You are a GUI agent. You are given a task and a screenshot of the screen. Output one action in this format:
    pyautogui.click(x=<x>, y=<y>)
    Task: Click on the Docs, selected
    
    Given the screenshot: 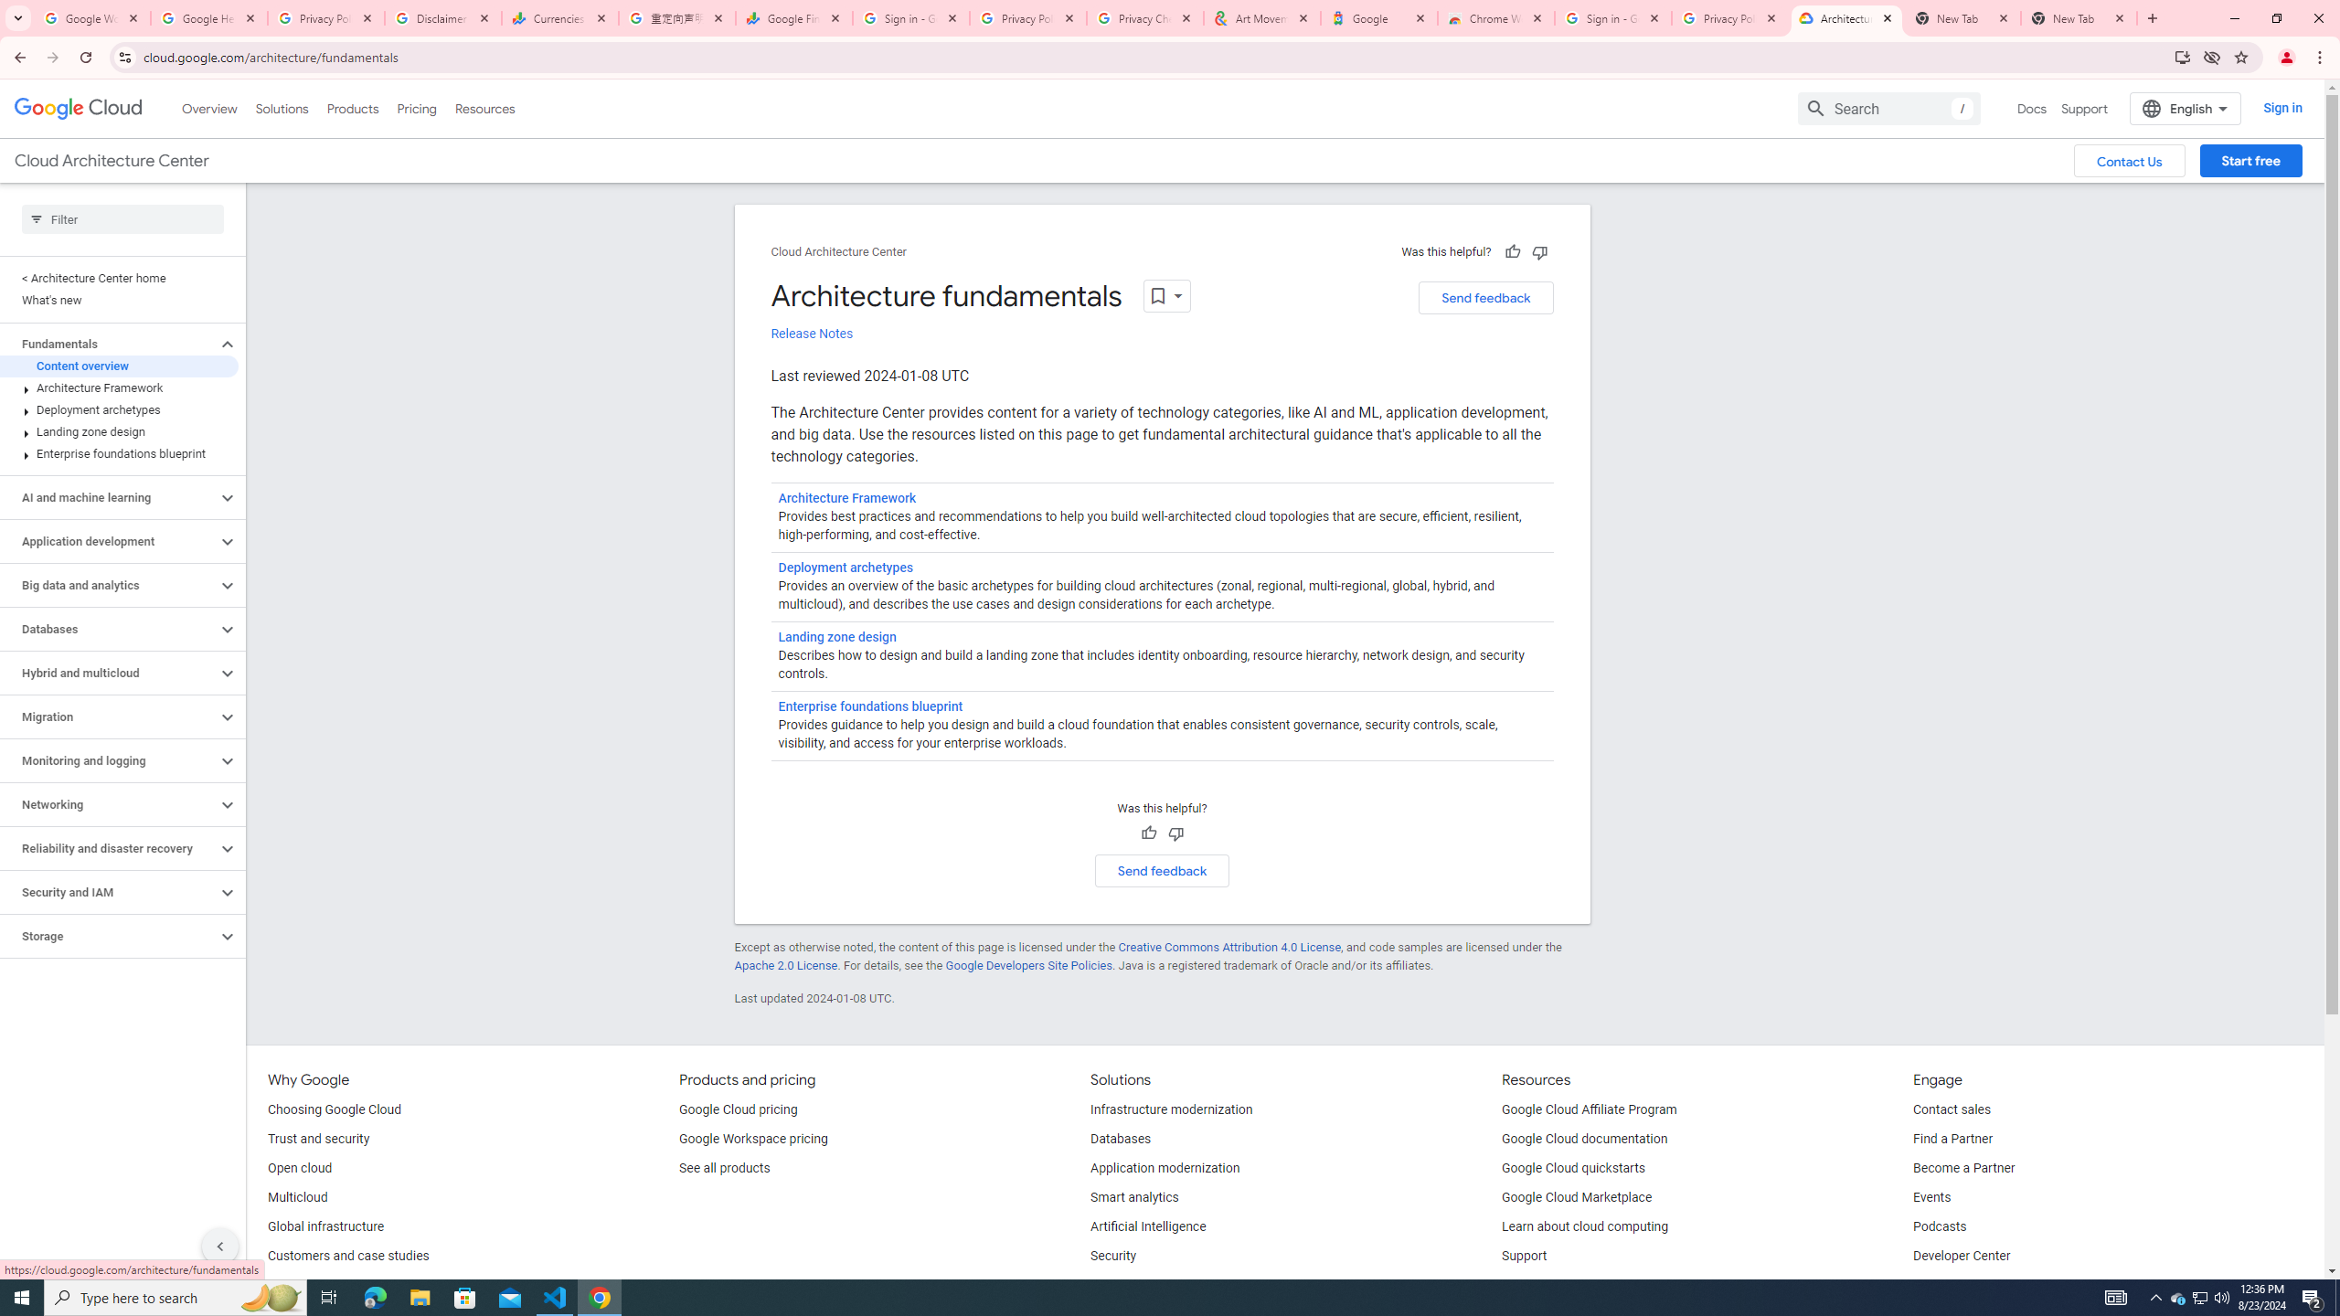 What is the action you would take?
    pyautogui.click(x=2032, y=108)
    